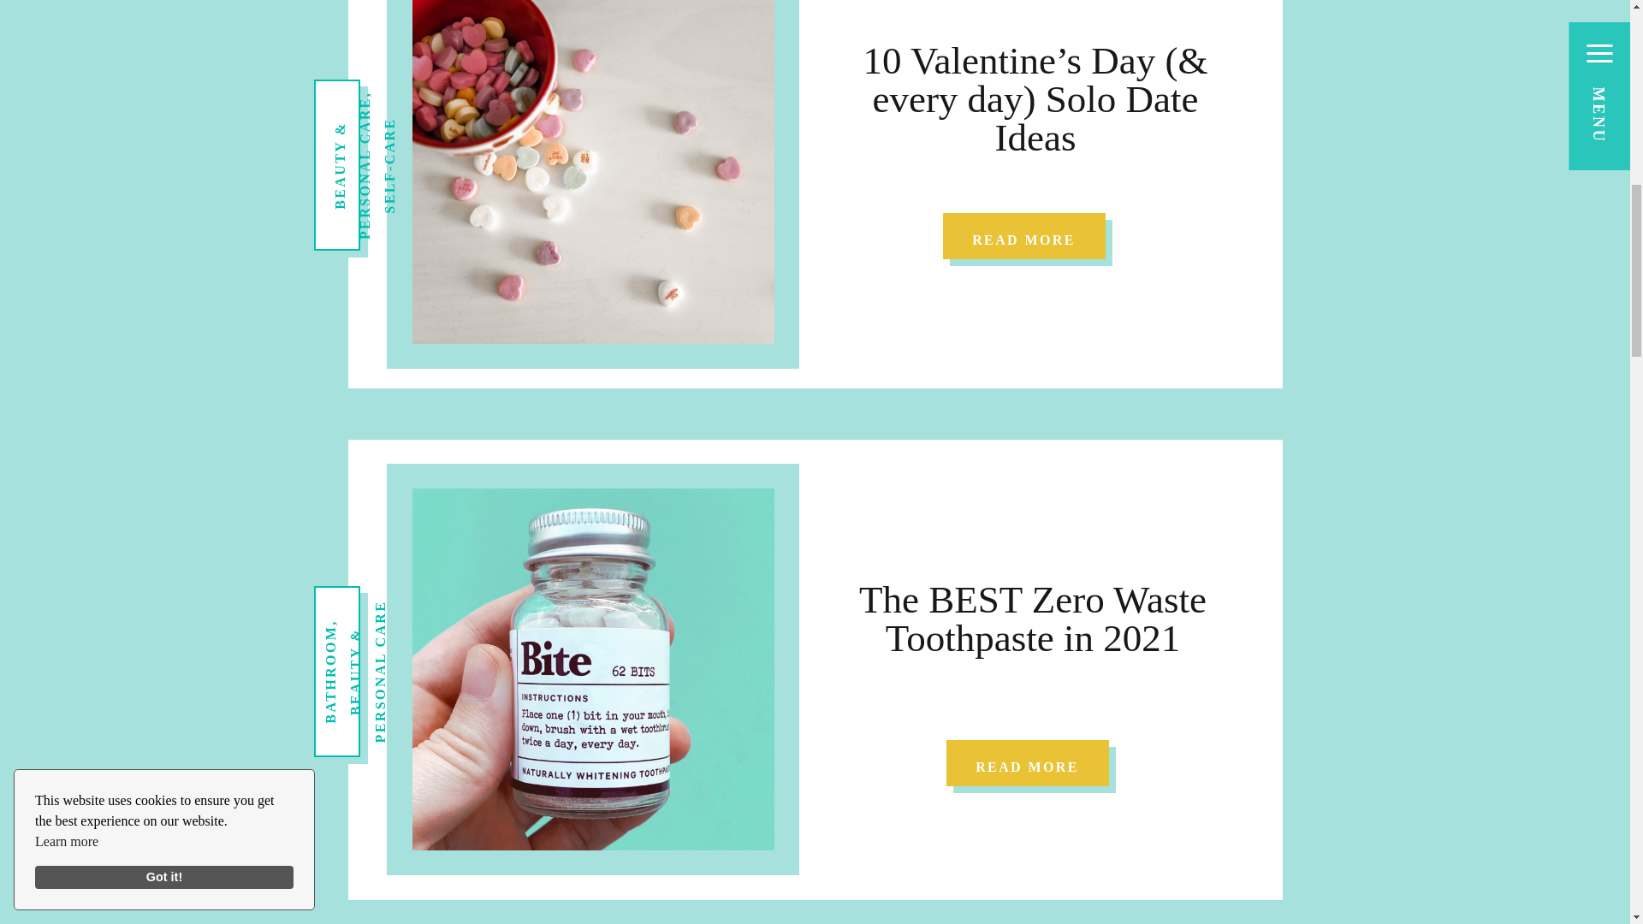  I want to click on The BEST Zero Waste Toothpaste in 2021, so click(1027, 763).